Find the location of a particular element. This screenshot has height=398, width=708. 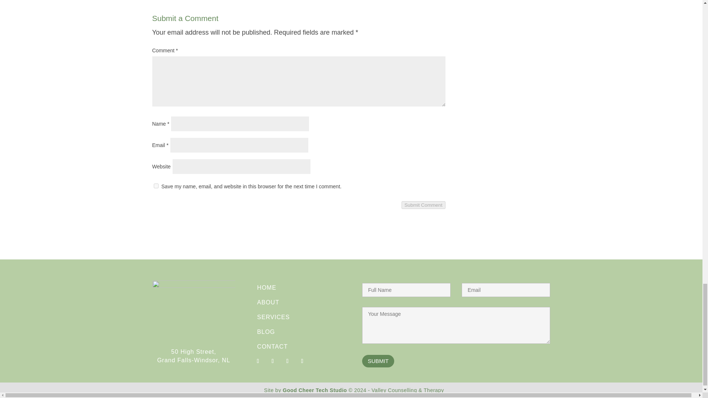

Follow on Instagram is located at coordinates (272, 361).